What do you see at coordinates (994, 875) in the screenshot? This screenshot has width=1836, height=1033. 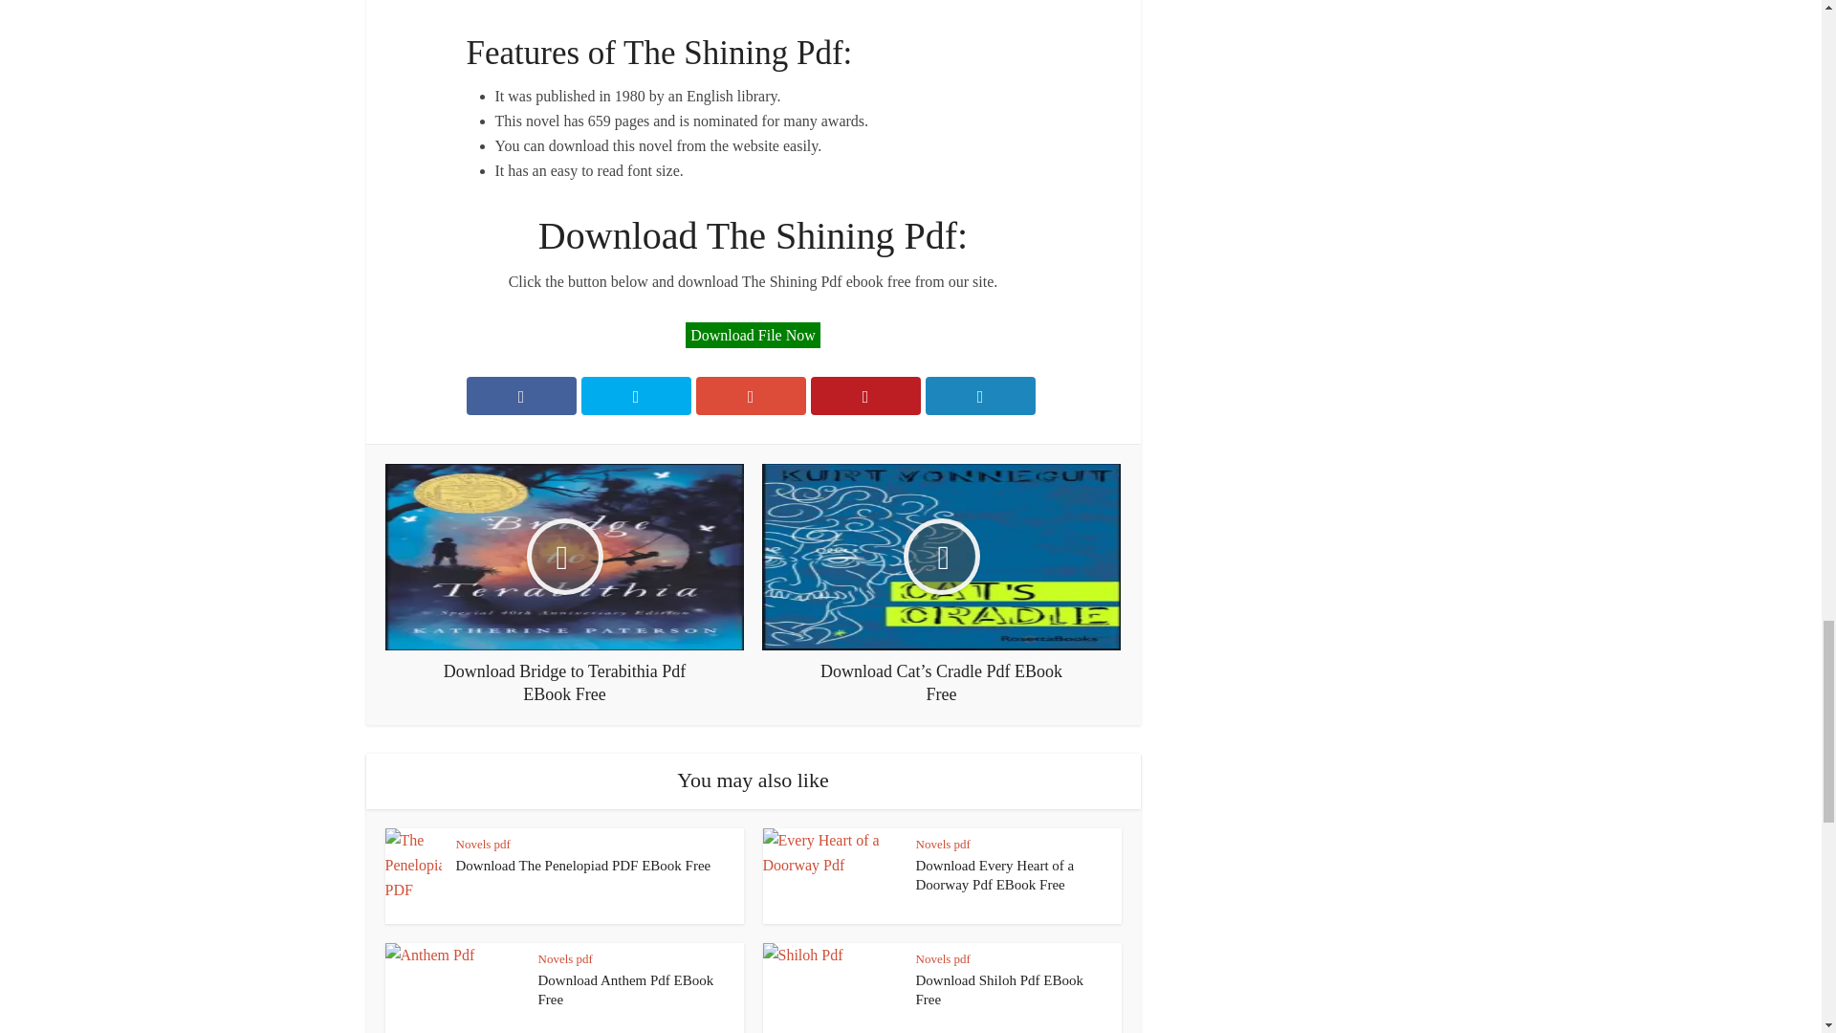 I see `Download Every Heart of a Doorway Pdf EBook Free` at bounding box center [994, 875].